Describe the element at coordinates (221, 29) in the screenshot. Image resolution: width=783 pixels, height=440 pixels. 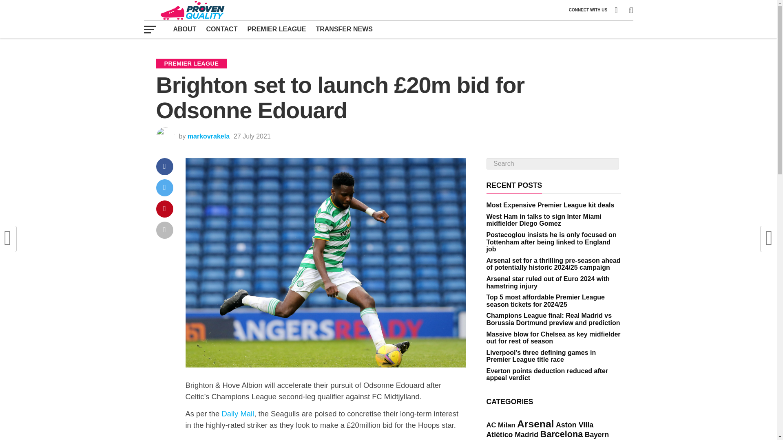
I see `CONTACT` at that location.